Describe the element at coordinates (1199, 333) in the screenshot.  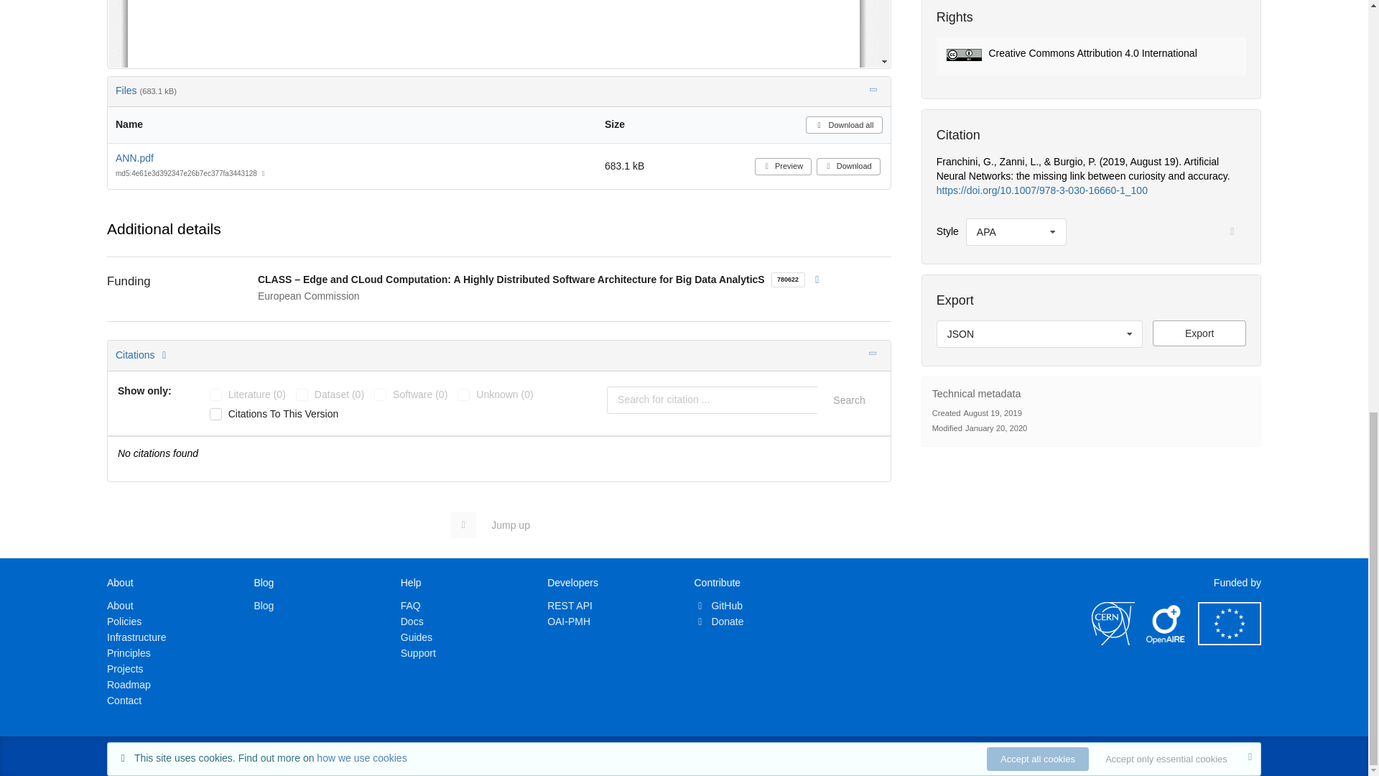
I see `Export` at that location.